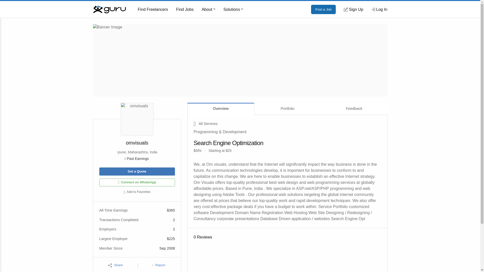  I want to click on Share, so click(115, 265).